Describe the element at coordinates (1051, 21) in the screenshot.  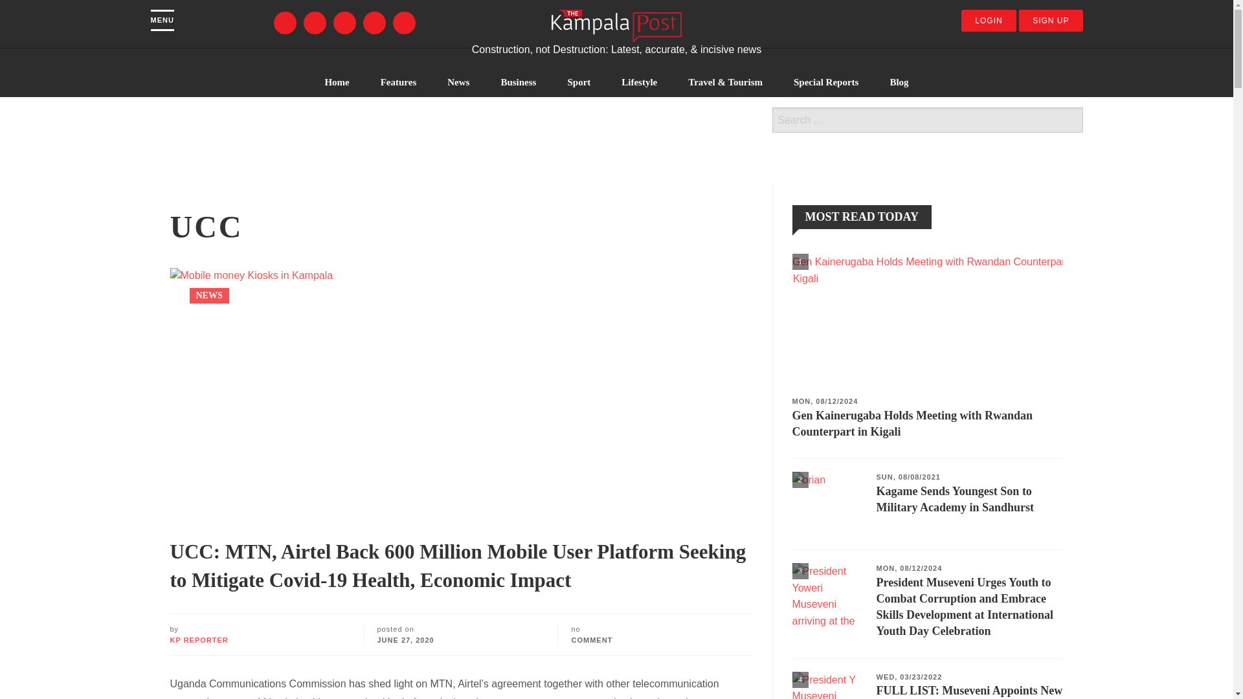
I see `SIGN UP` at that location.